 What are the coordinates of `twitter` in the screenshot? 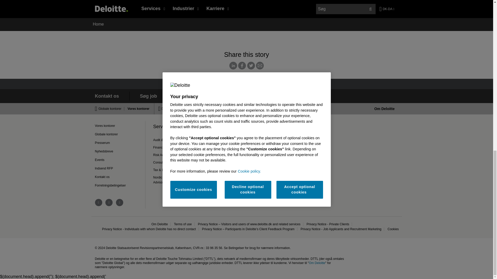 It's located at (120, 203).